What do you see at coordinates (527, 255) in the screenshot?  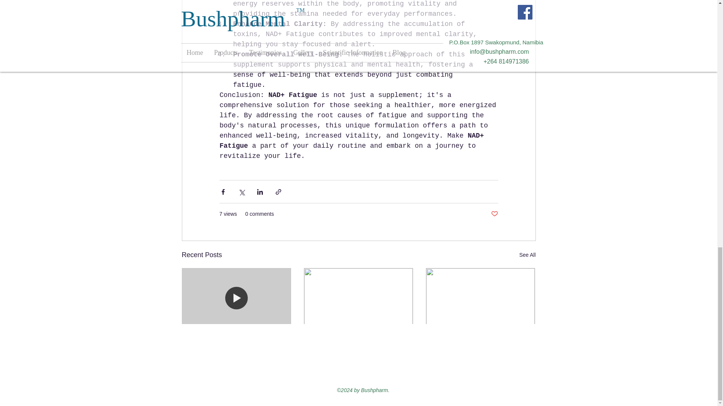 I see `See All` at bounding box center [527, 255].